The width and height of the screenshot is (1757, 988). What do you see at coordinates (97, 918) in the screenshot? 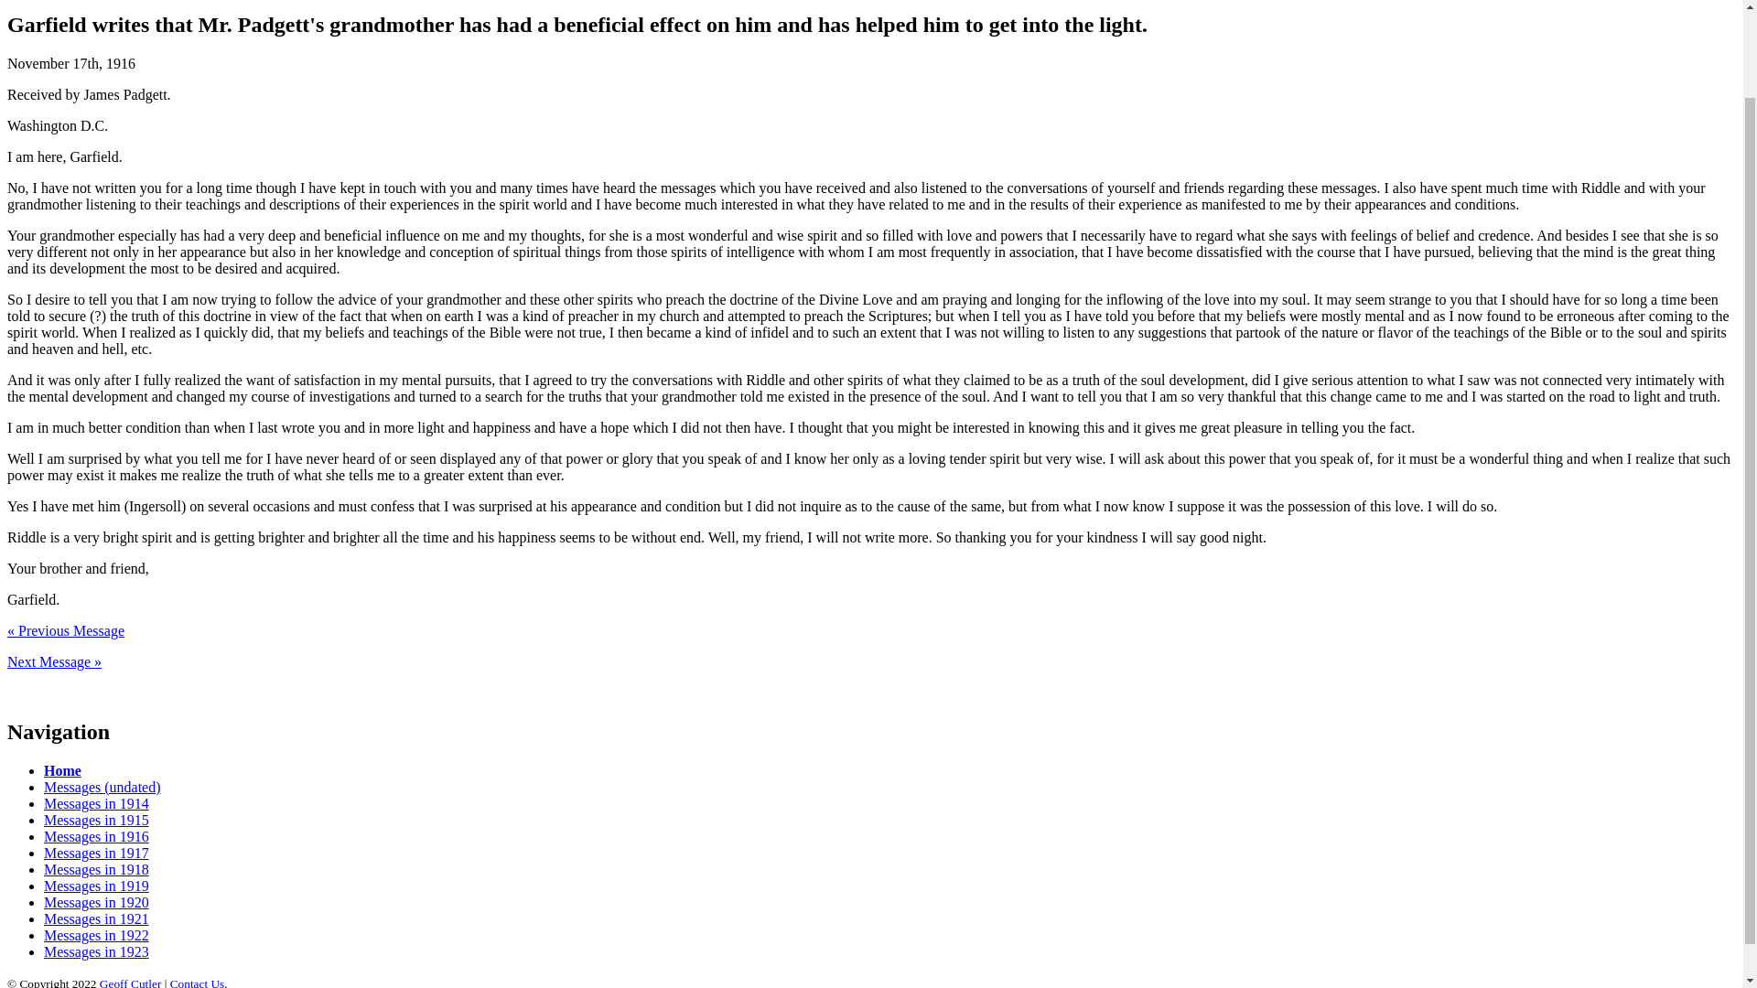
I see `Messages in 1921` at bounding box center [97, 918].